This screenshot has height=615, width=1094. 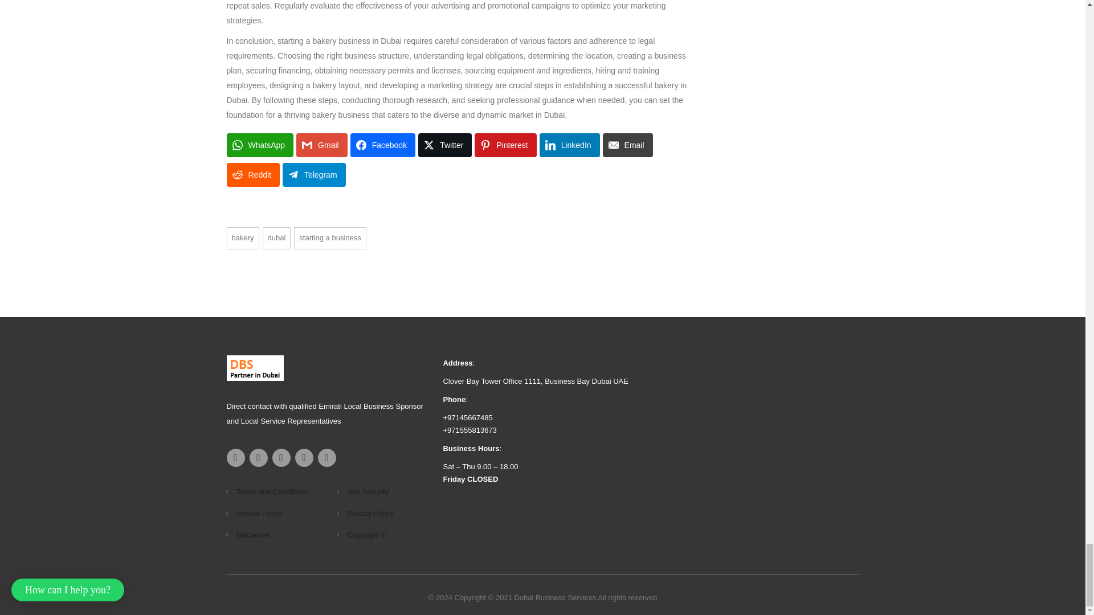 What do you see at coordinates (322, 145) in the screenshot?
I see `Share on Gmail` at bounding box center [322, 145].